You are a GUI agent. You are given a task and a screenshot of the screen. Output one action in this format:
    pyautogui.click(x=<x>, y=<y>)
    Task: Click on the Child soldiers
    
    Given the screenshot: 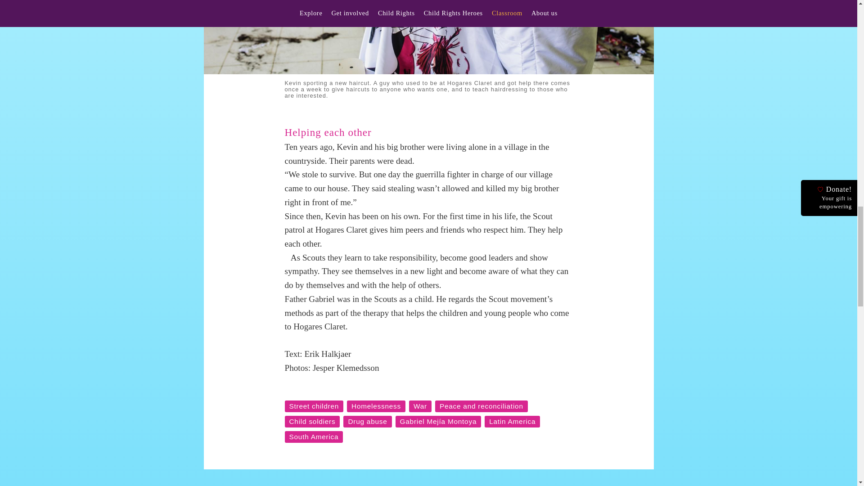 What is the action you would take?
    pyautogui.click(x=311, y=422)
    